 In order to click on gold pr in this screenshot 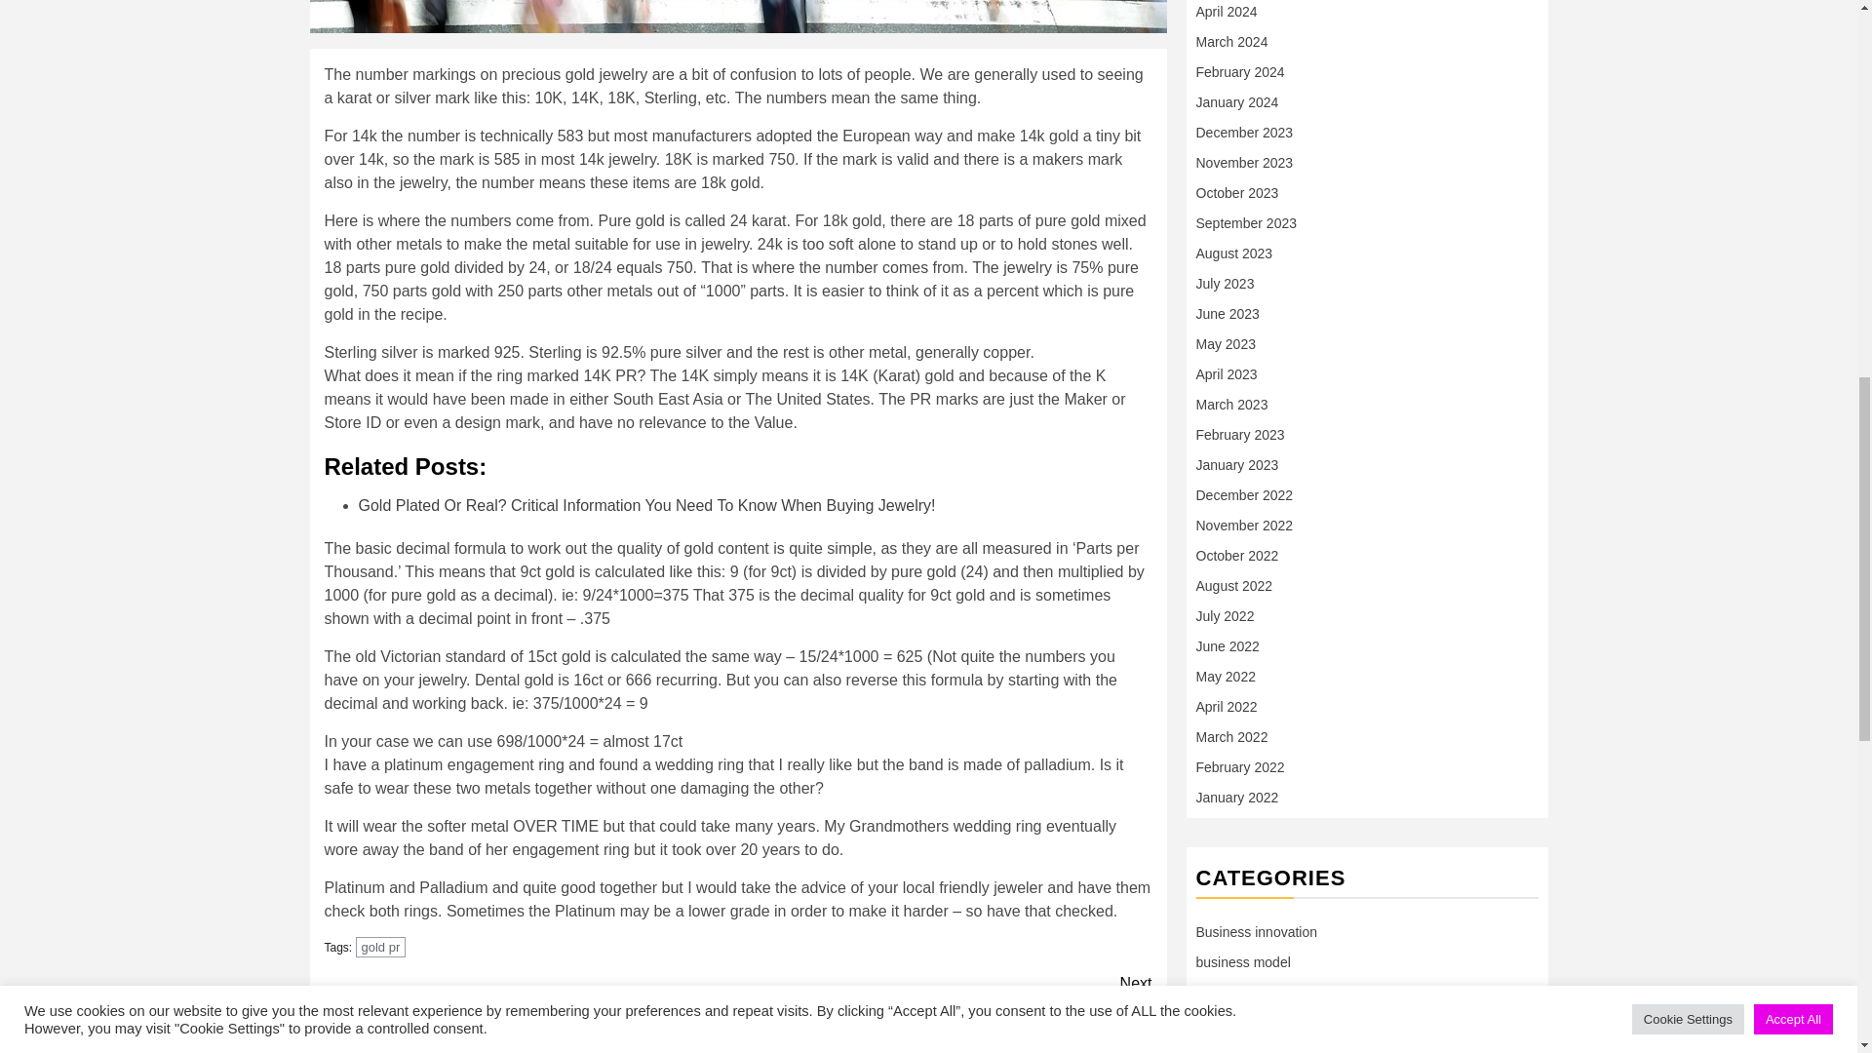, I will do `click(738, 16)`.